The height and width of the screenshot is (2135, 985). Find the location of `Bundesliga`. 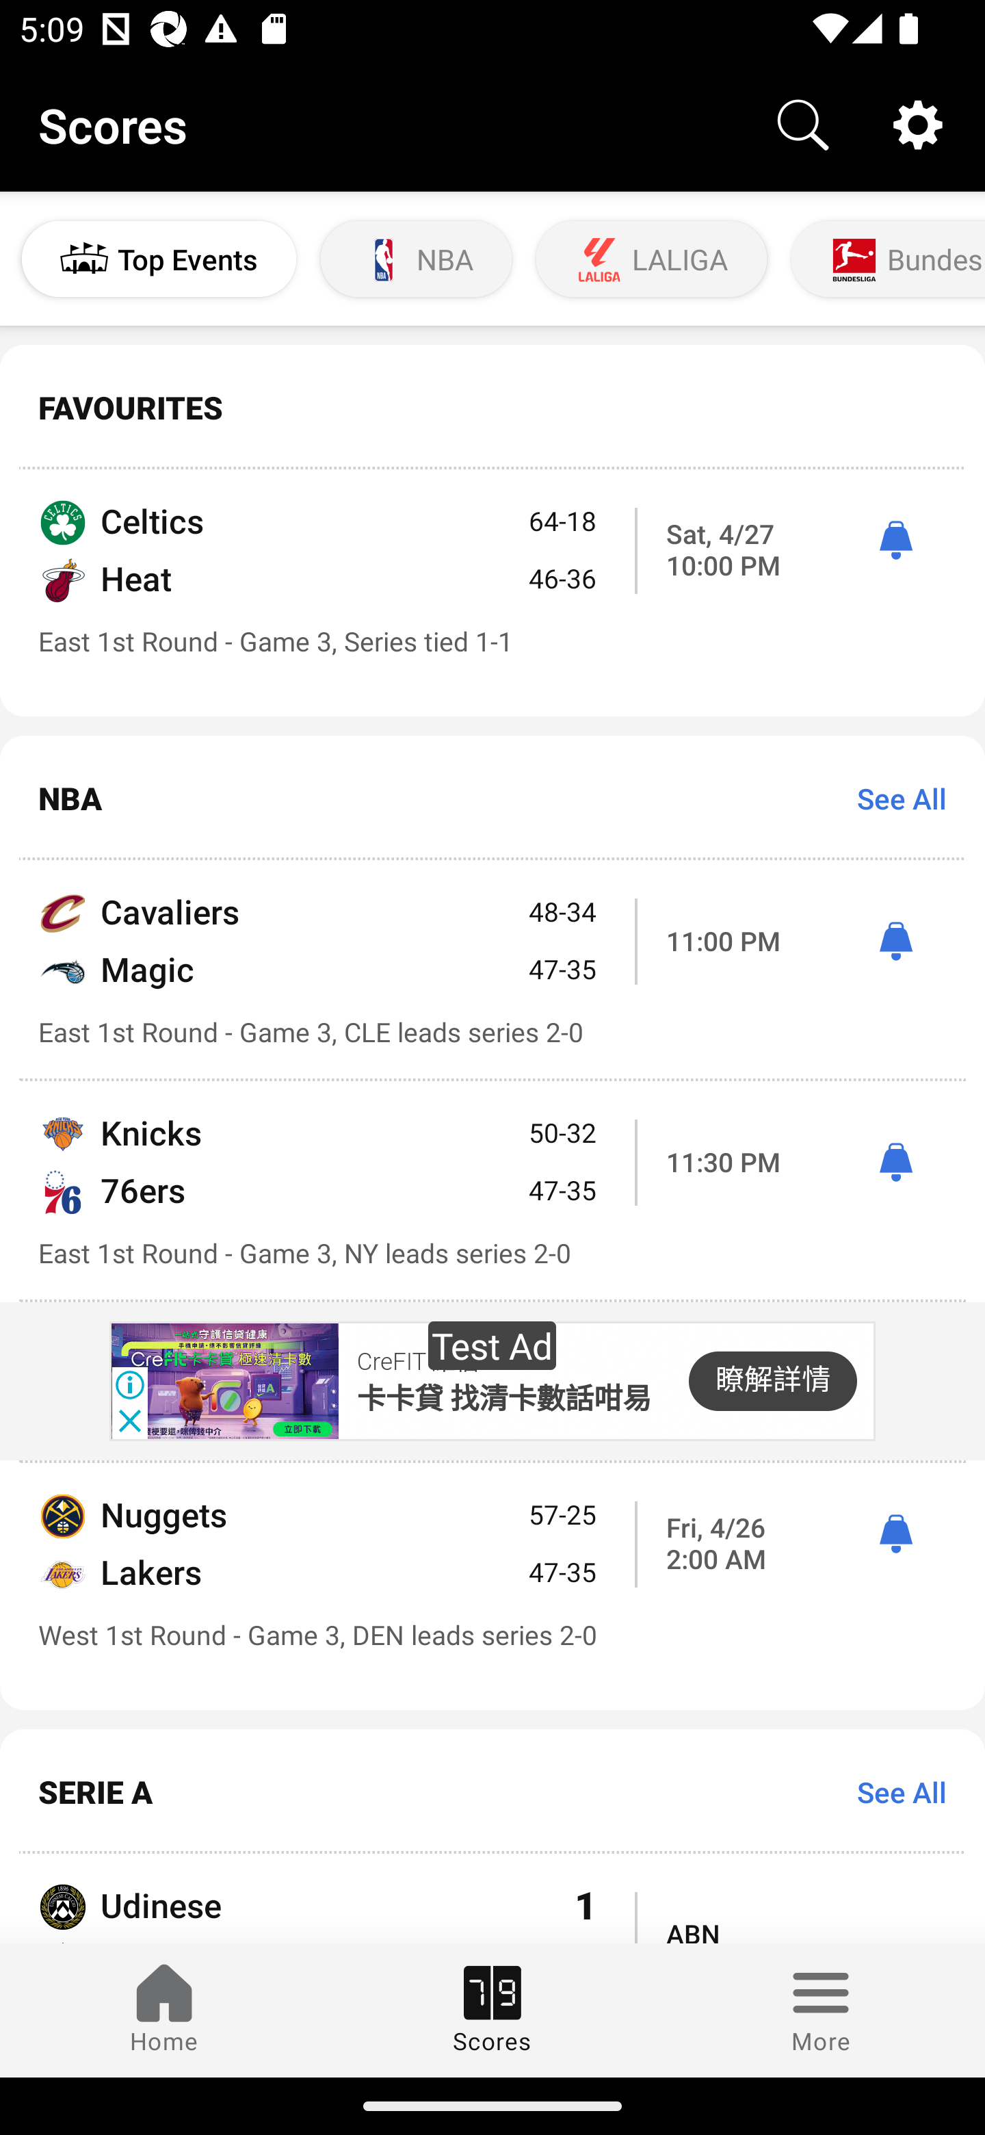

Bundesliga is located at coordinates (886, 259).